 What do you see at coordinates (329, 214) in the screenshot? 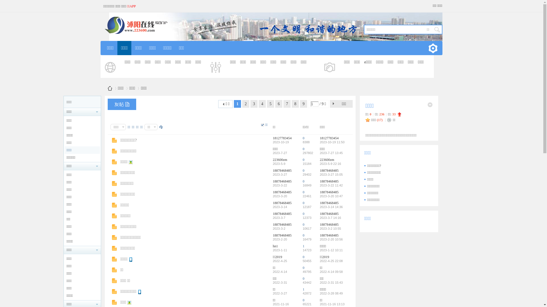
I see `18878468485` at bounding box center [329, 214].